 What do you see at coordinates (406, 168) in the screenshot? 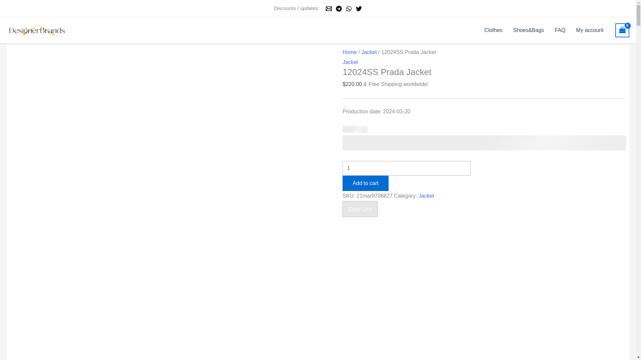
I see `1` at bounding box center [406, 168].